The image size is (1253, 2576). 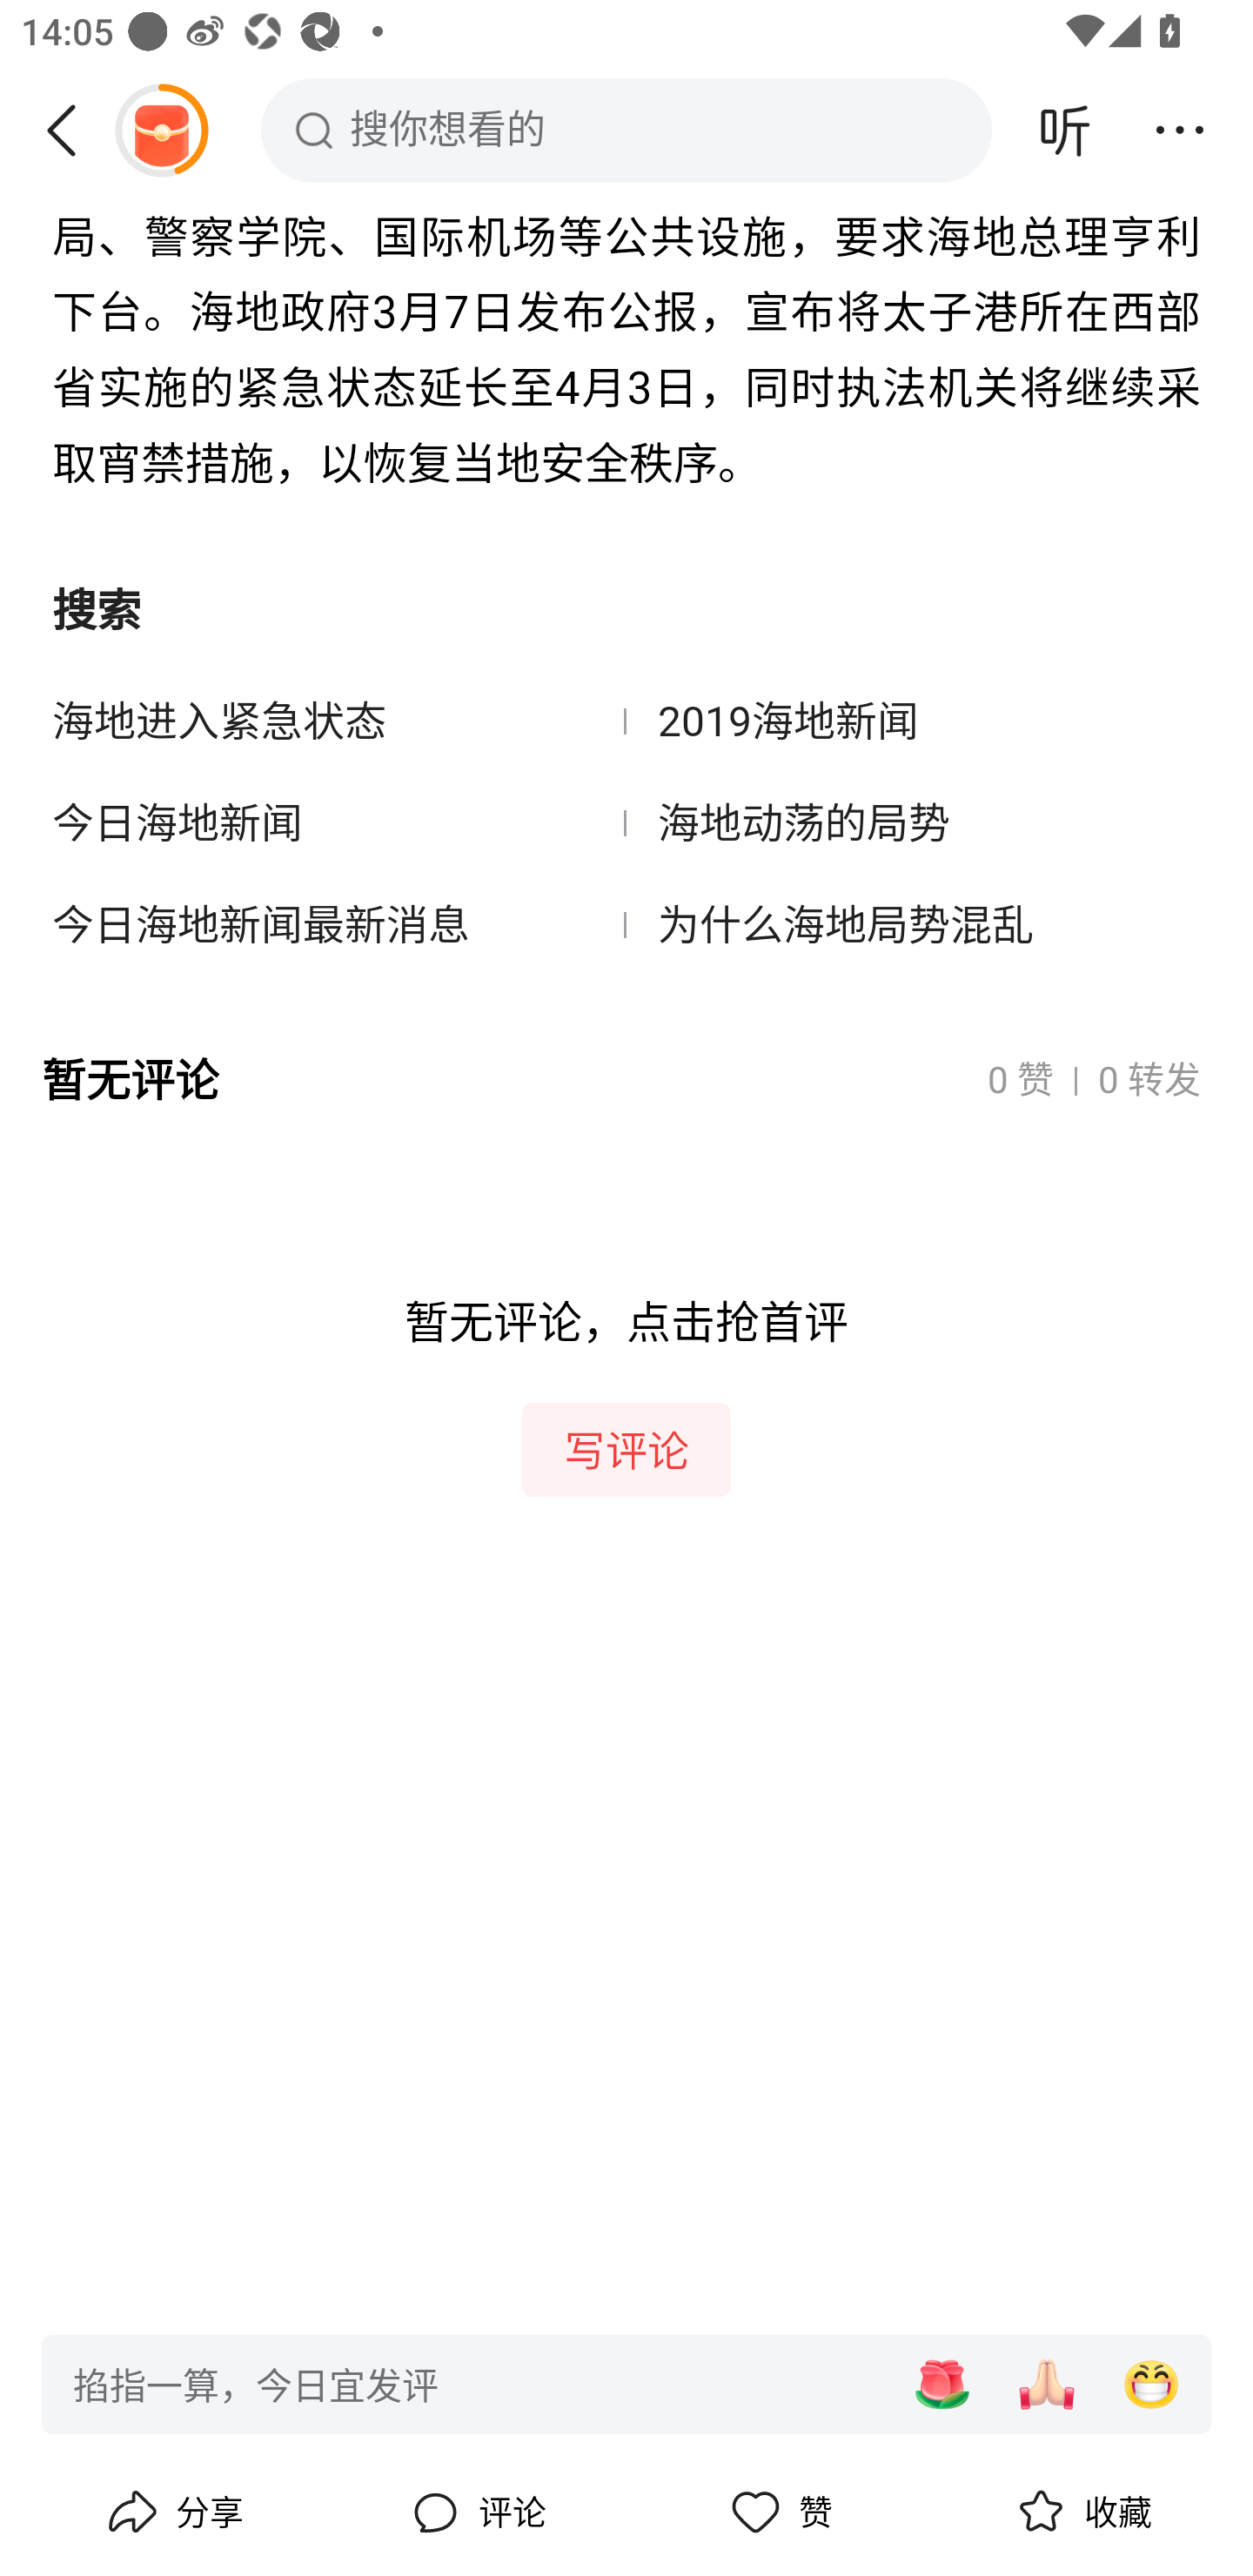 I want to click on 今日海地新闻, so click(x=339, y=824).